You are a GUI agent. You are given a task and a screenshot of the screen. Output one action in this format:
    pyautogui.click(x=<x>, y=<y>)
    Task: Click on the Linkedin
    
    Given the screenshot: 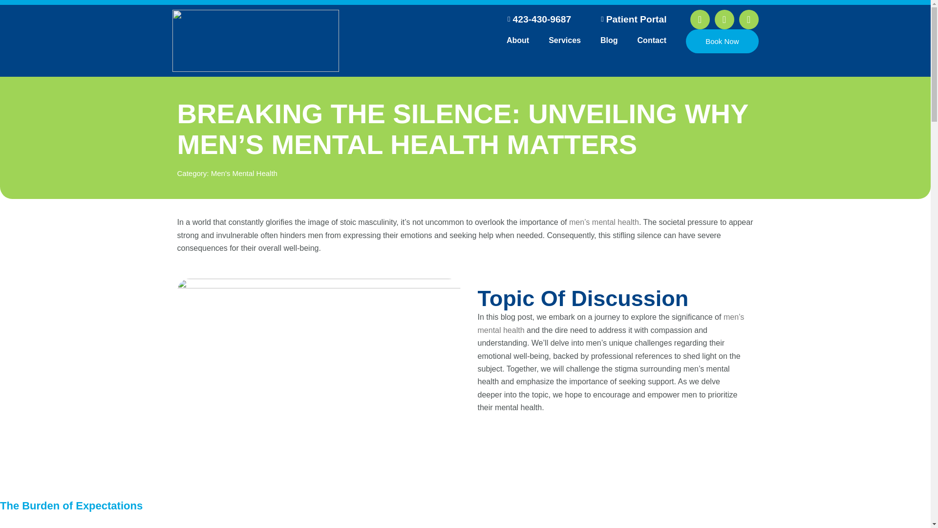 What is the action you would take?
    pyautogui.click(x=748, y=20)
    